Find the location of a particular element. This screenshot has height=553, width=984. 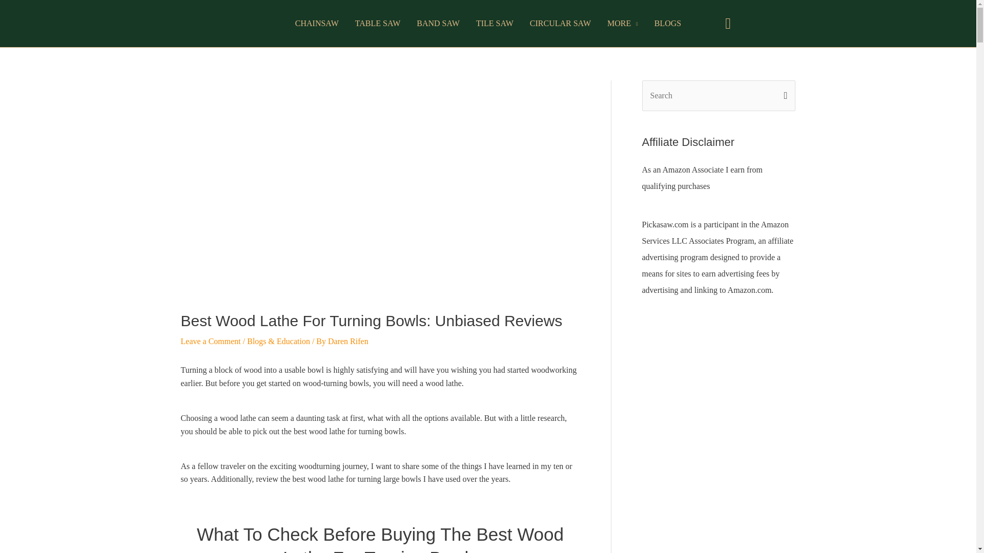

MORE is located at coordinates (623, 24).